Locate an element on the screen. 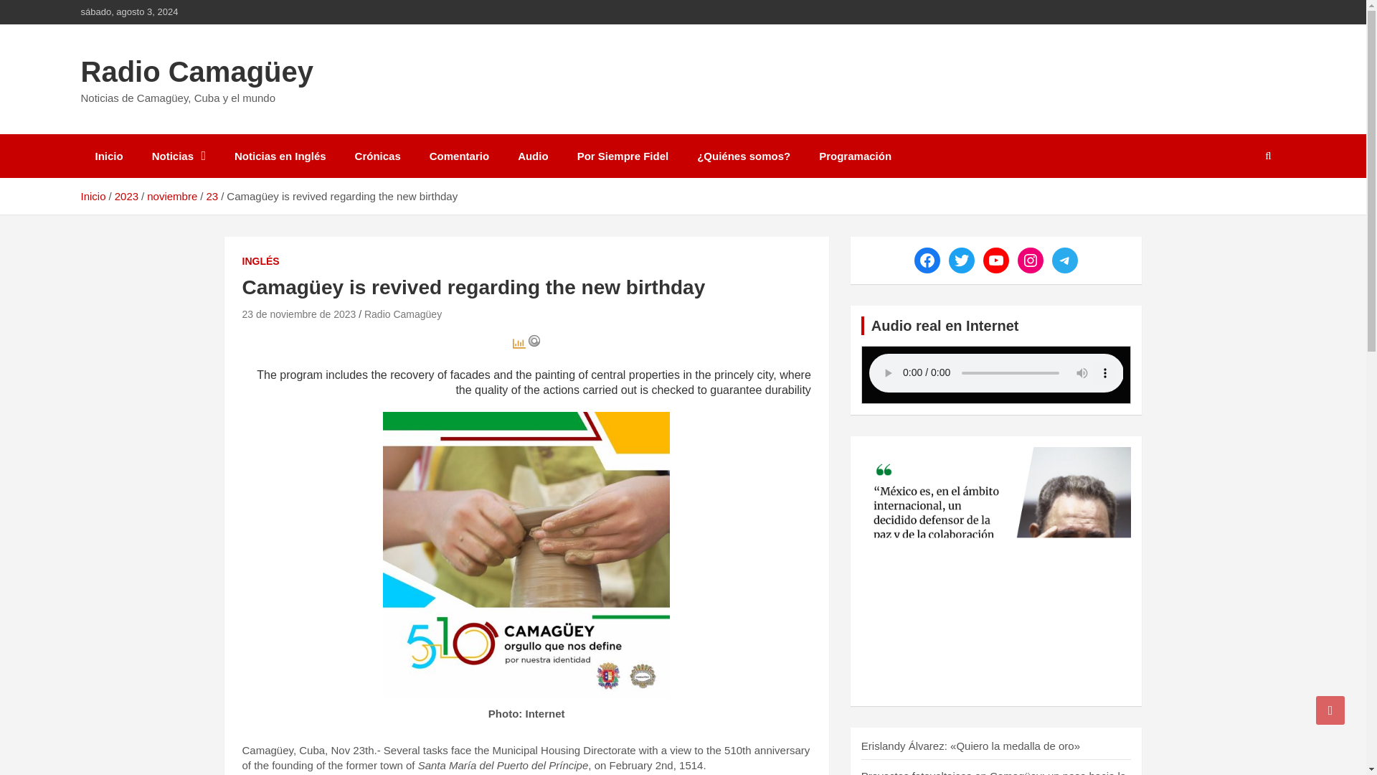 This screenshot has height=775, width=1377. Por Siempre Fidel is located at coordinates (623, 156).